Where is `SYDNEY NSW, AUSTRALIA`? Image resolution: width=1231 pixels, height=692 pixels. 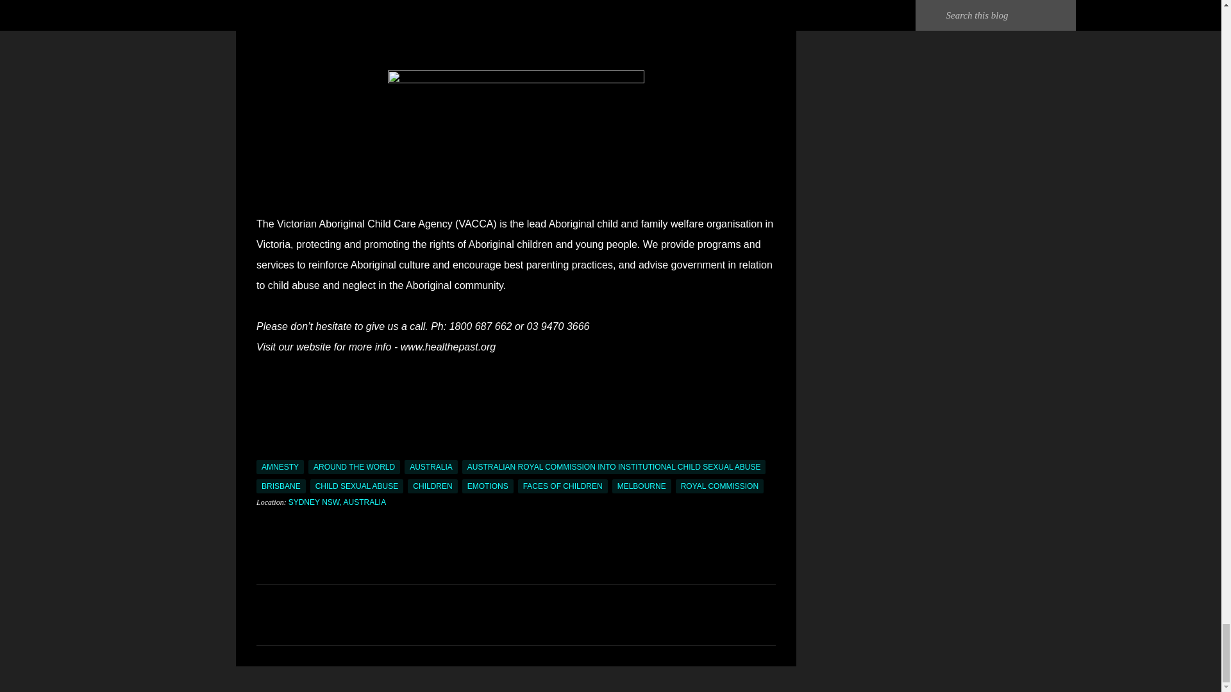 SYDNEY NSW, AUSTRALIA is located at coordinates (337, 502).